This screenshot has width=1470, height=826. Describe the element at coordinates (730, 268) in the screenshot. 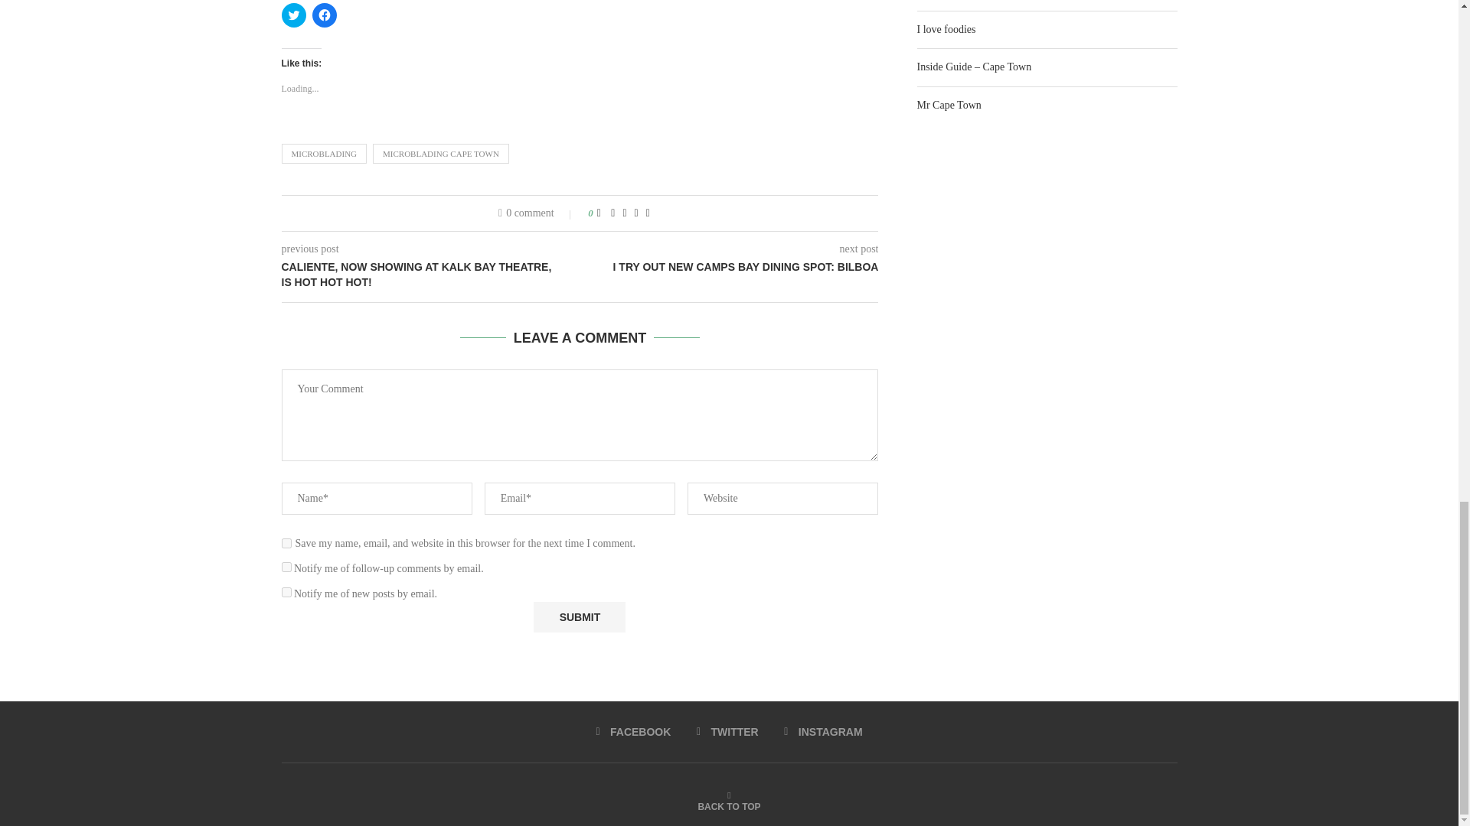

I see `I TRY OUT NEW CAMPS BAY DINING SPOT: BILBOA` at that location.